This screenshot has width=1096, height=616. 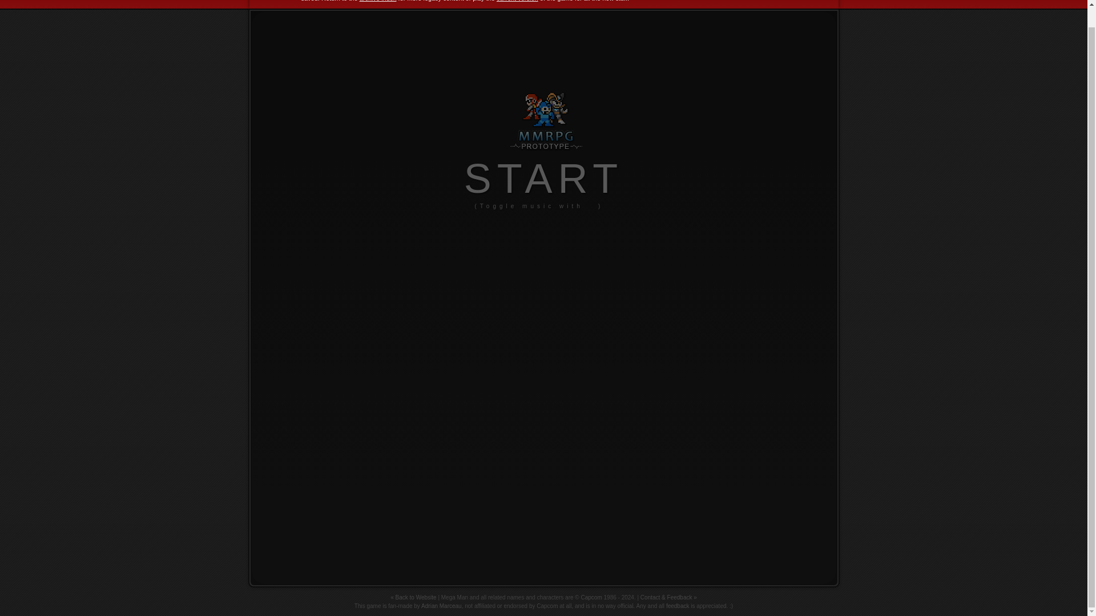 I want to click on feedback, so click(x=678, y=606).